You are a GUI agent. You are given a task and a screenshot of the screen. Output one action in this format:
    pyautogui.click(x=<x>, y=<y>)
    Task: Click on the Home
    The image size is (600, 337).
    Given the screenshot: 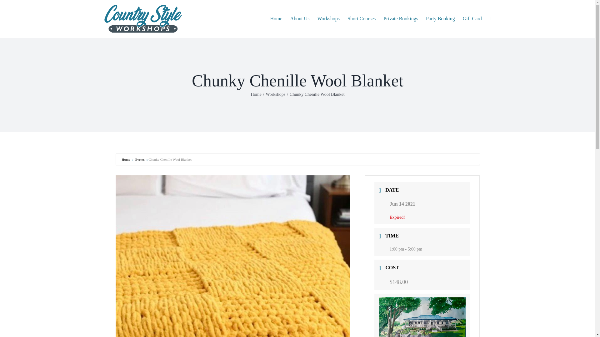 What is the action you would take?
    pyautogui.click(x=126, y=159)
    